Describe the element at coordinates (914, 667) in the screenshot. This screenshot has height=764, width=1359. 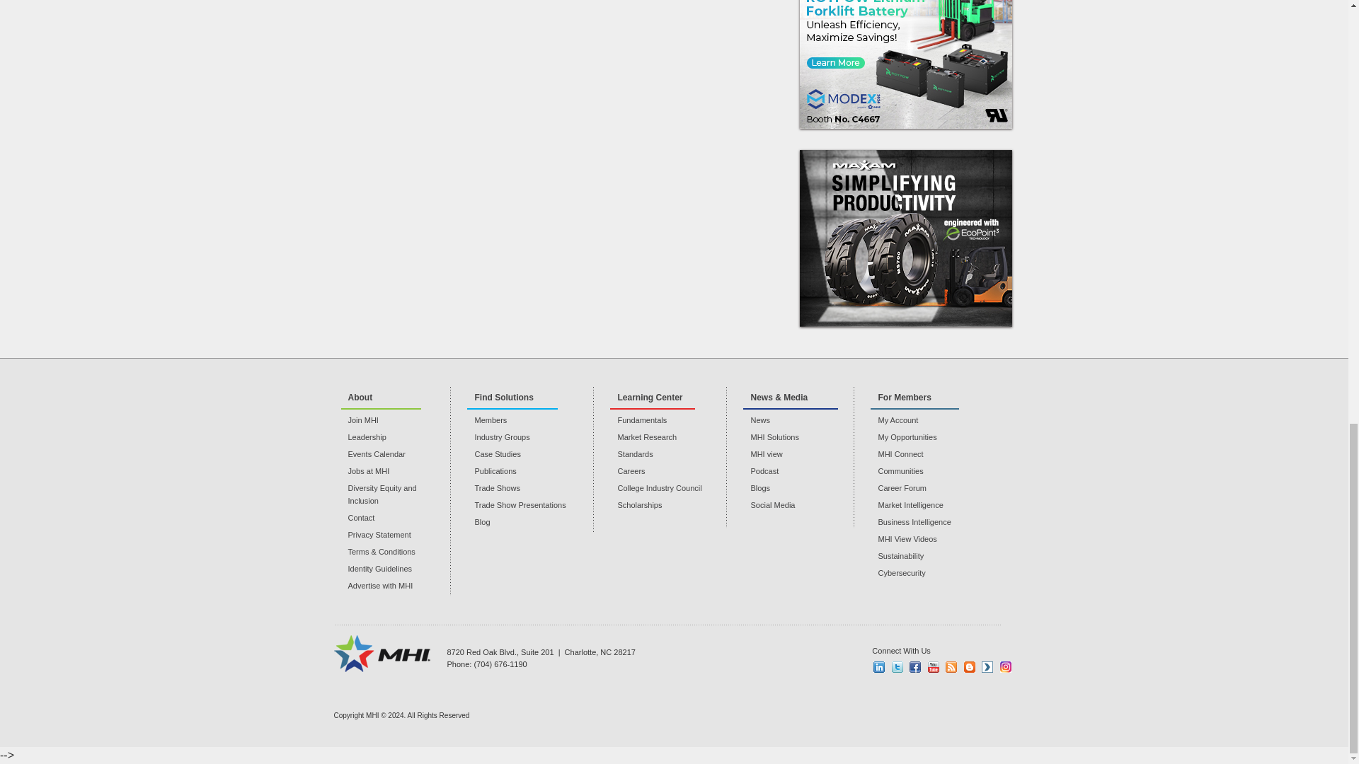
I see `Like MHI on Facebook` at that location.